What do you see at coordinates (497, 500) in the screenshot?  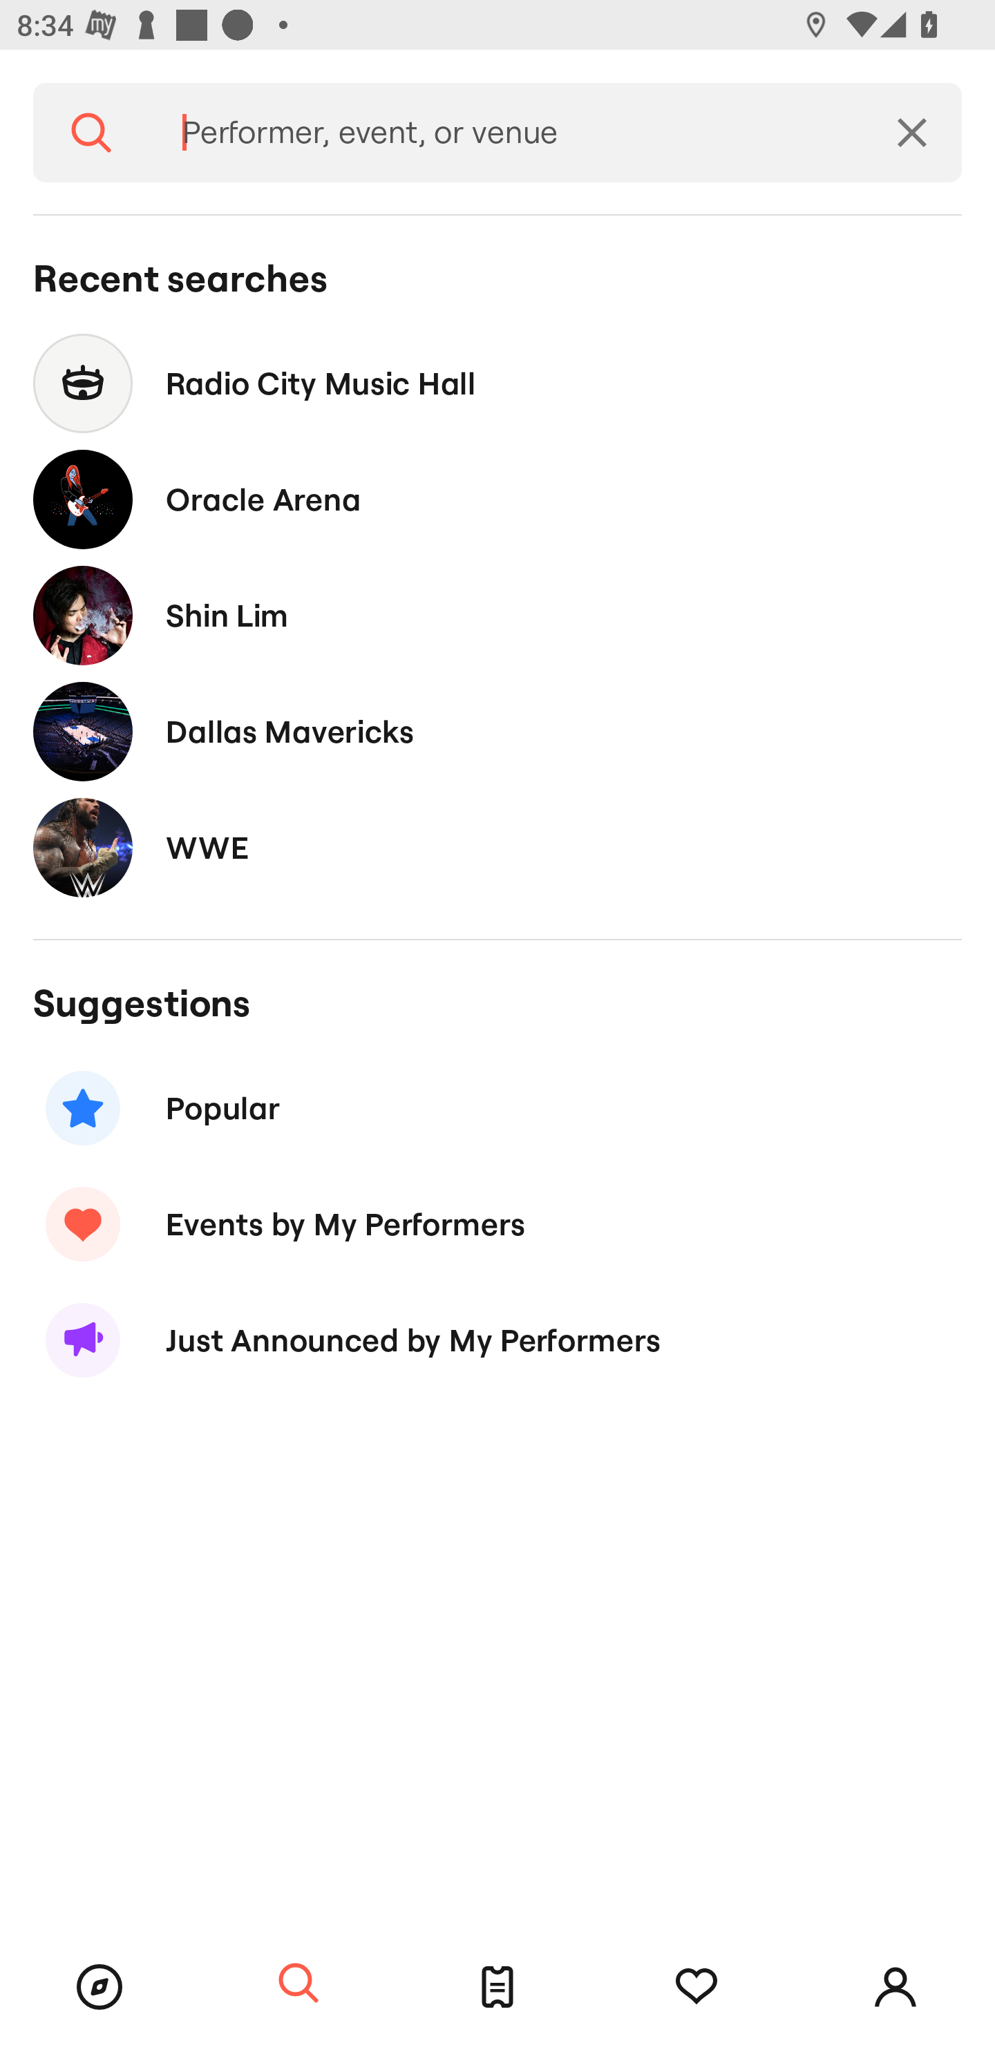 I see `Oracle Arena` at bounding box center [497, 500].